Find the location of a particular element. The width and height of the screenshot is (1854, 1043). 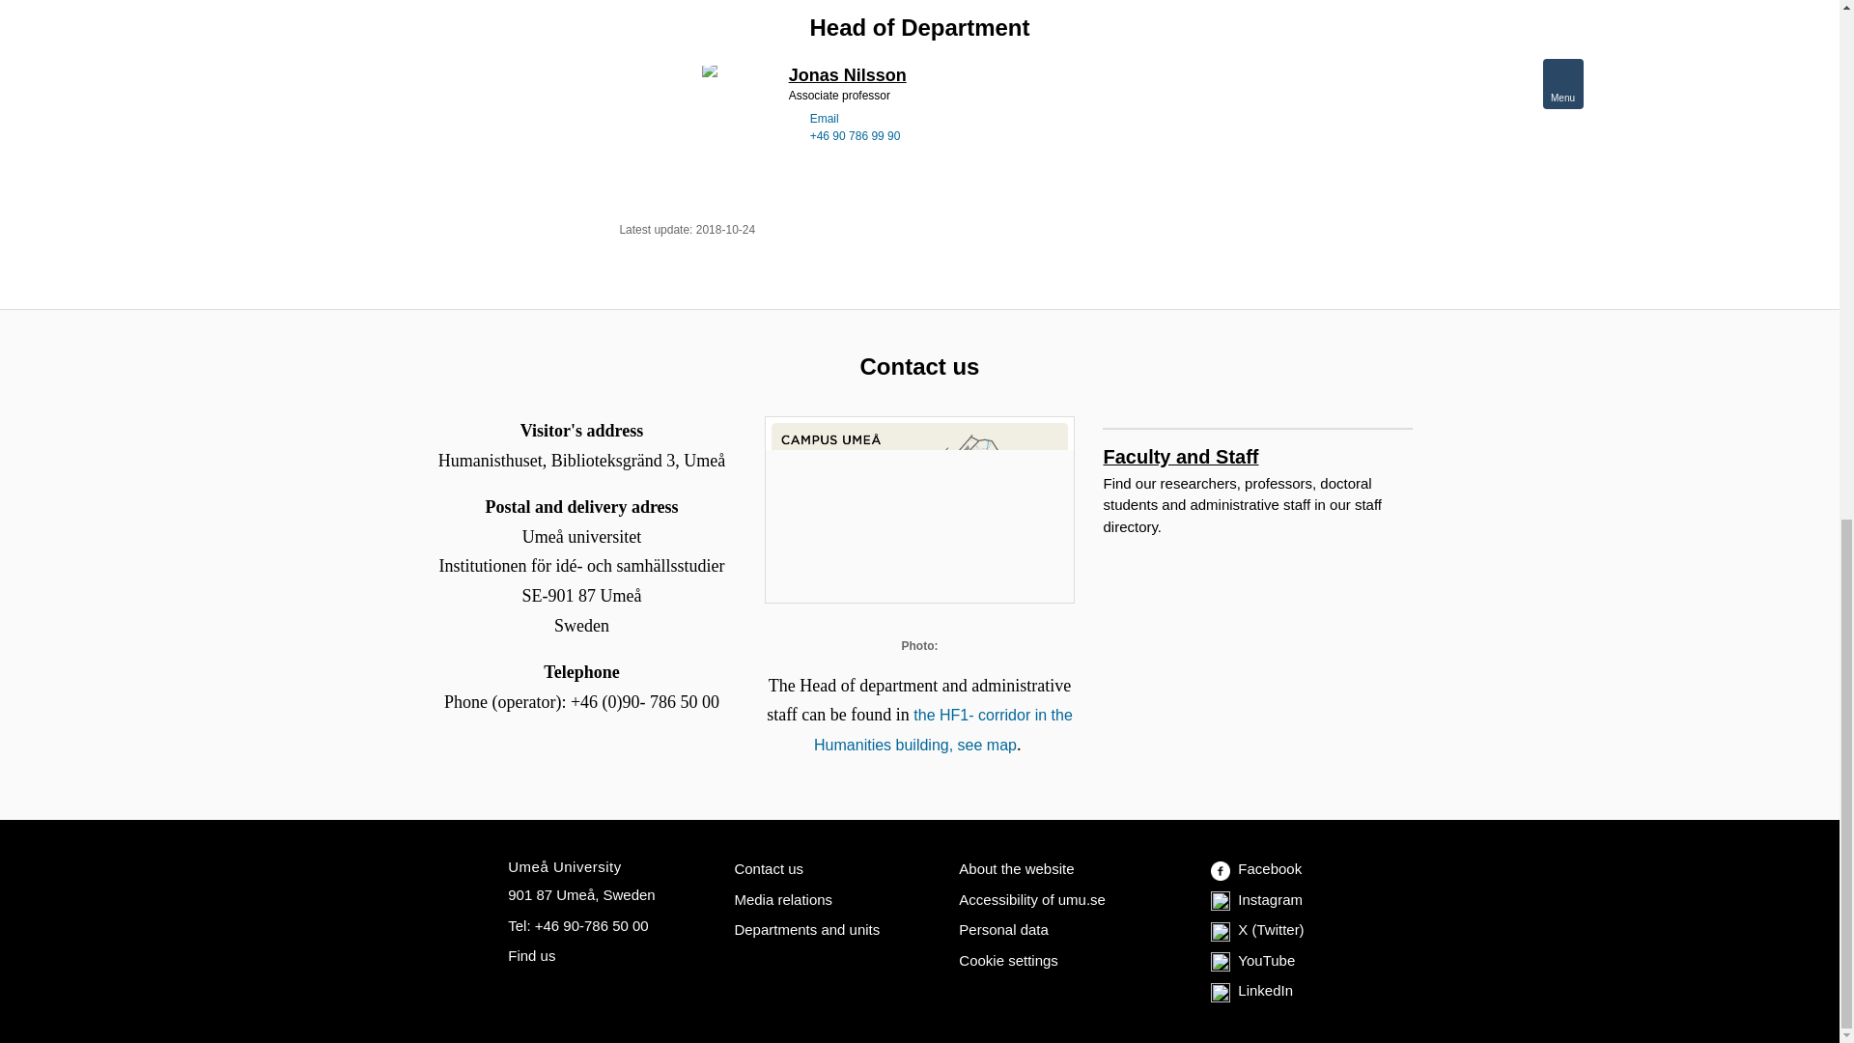

E-mail is located at coordinates (795, 118).